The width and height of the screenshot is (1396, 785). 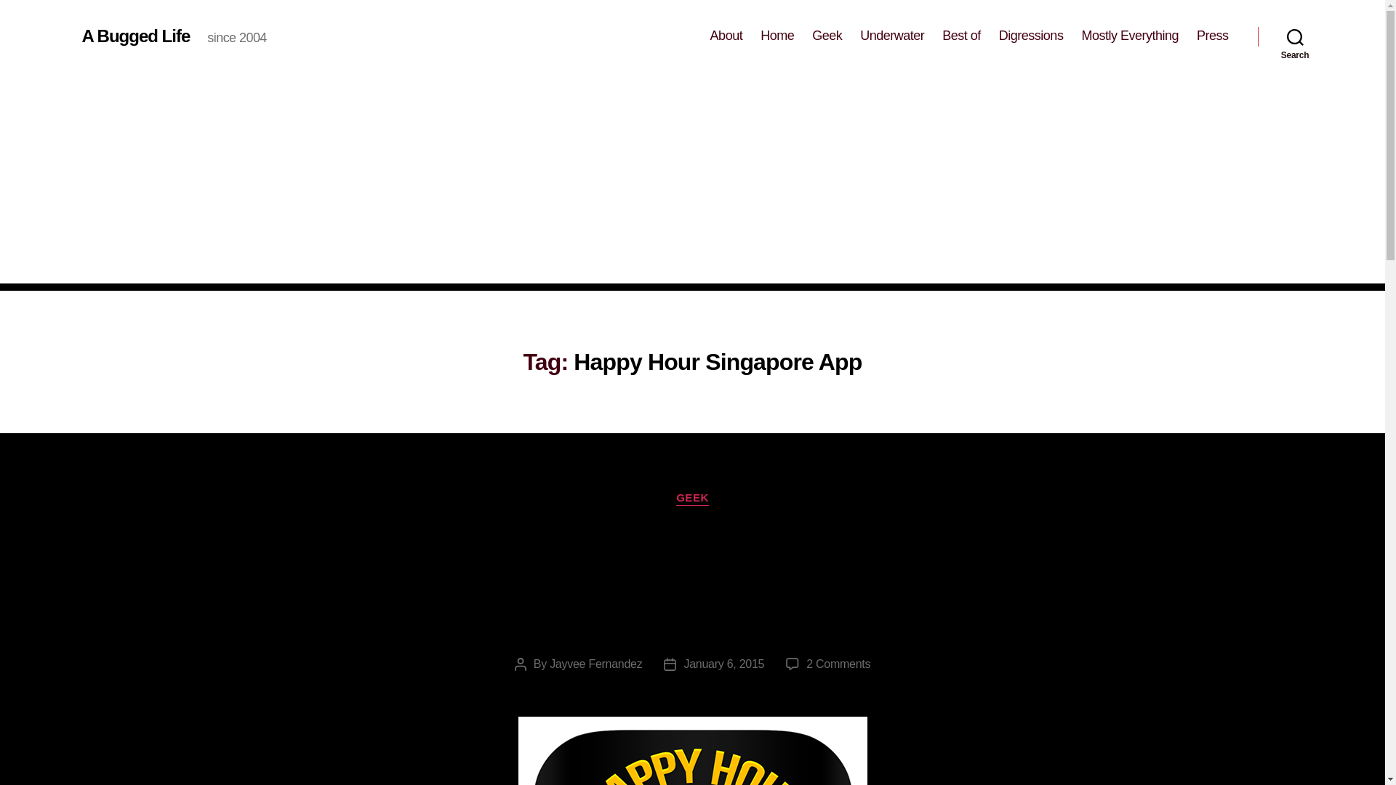 I want to click on About, so click(x=726, y=36).